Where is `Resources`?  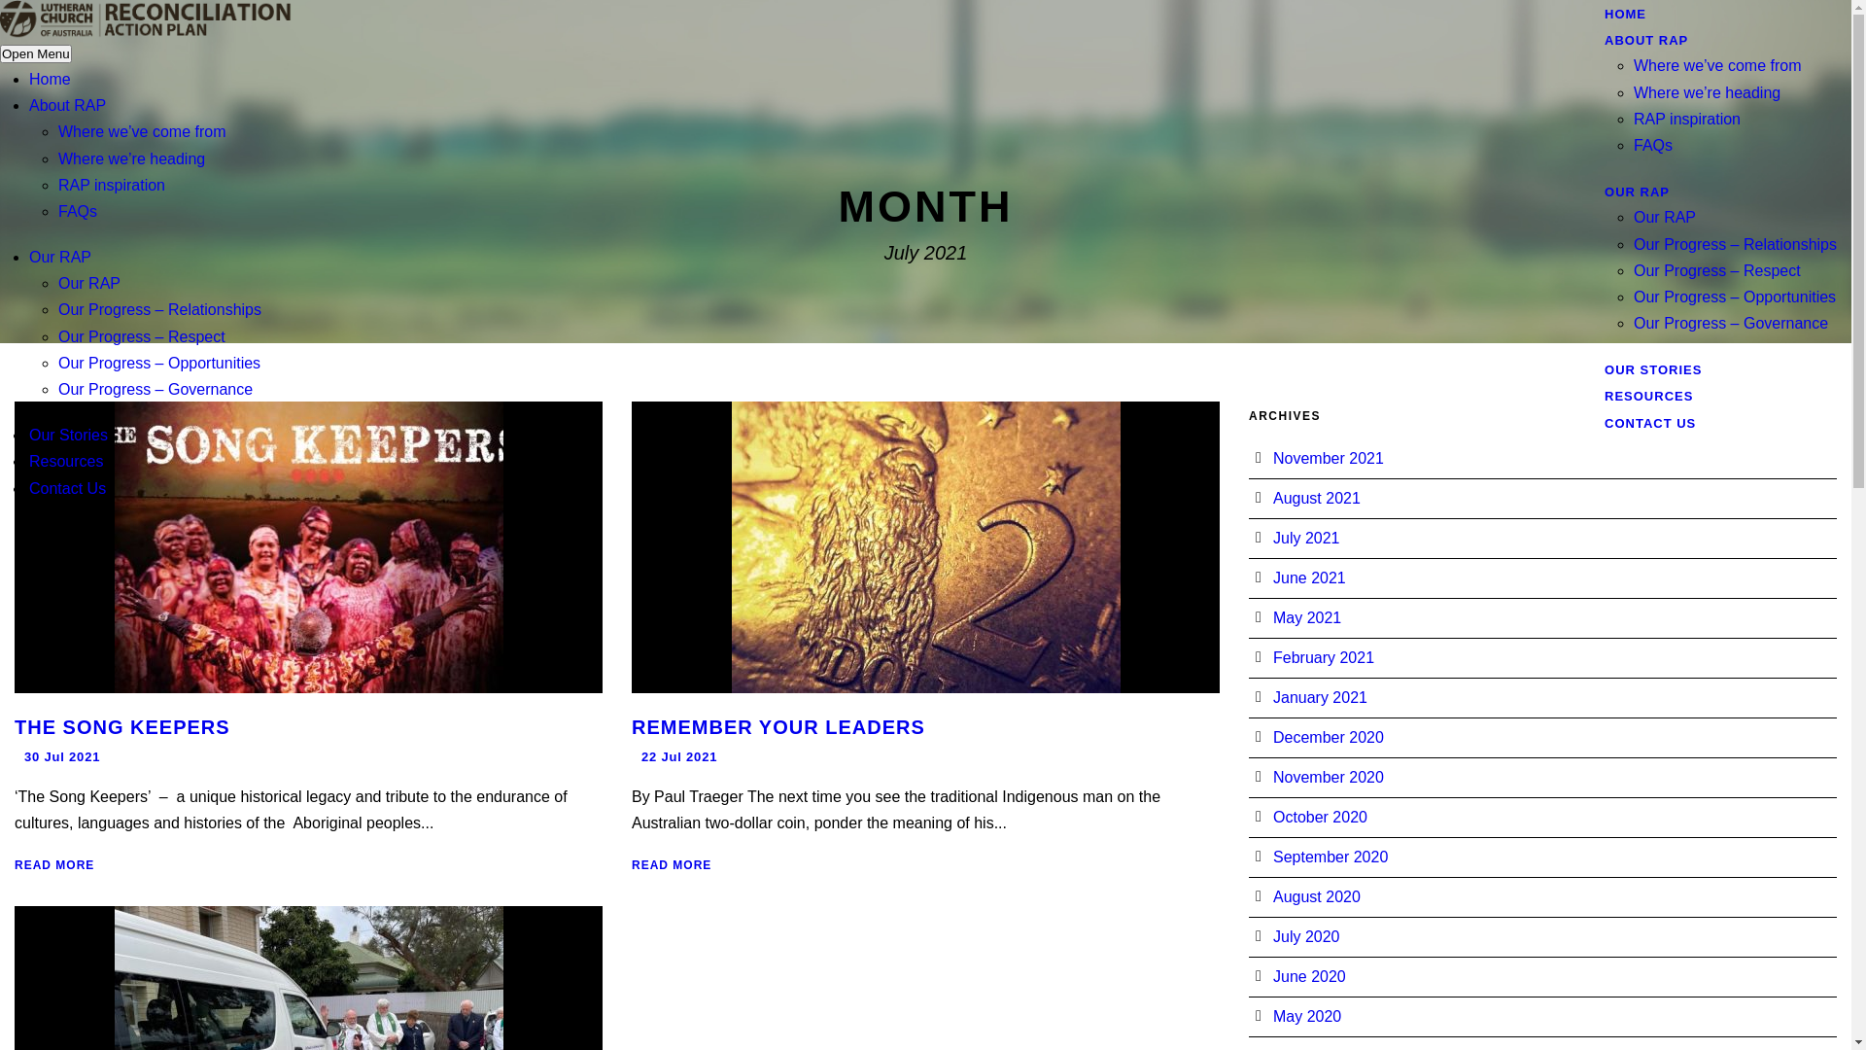
Resources is located at coordinates (66, 461).